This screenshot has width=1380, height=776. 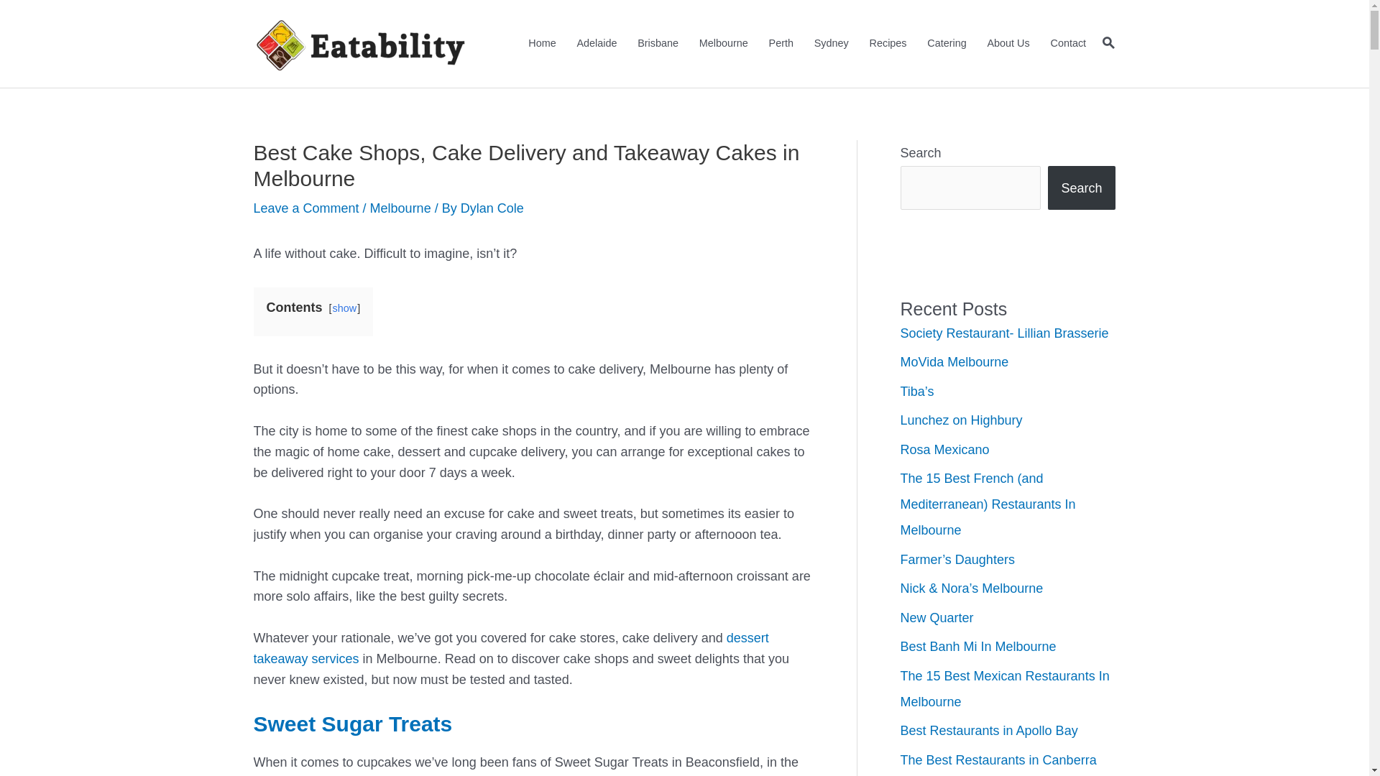 I want to click on Melbourne, so click(x=401, y=208).